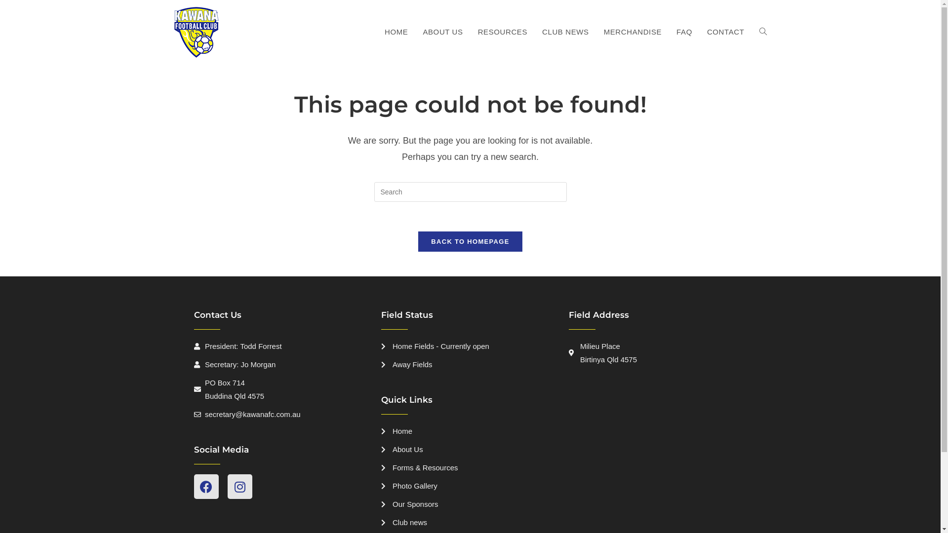 This screenshot has height=533, width=948. What do you see at coordinates (684, 32) in the screenshot?
I see `FAQ` at bounding box center [684, 32].